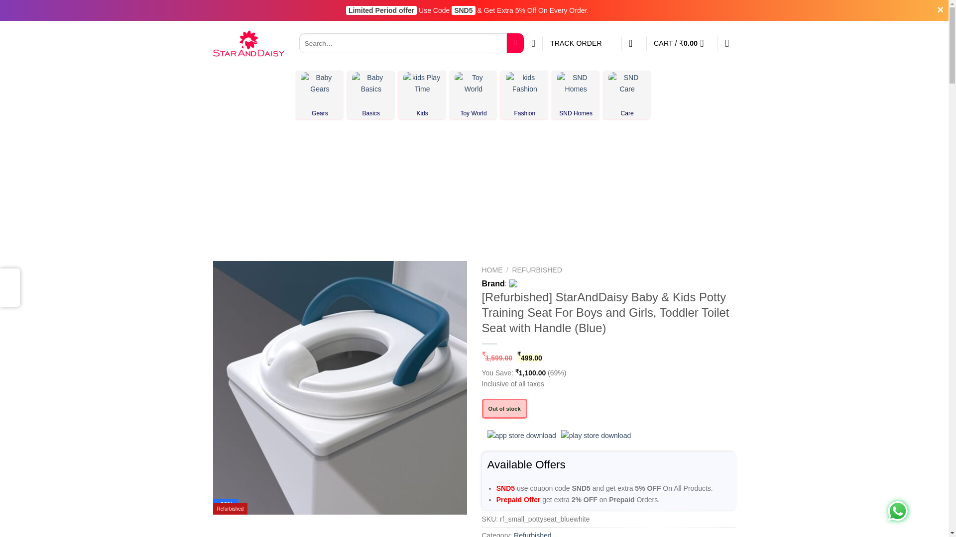 The height and width of the screenshot is (537, 956). I want to click on StarAndDaisy, so click(248, 43).